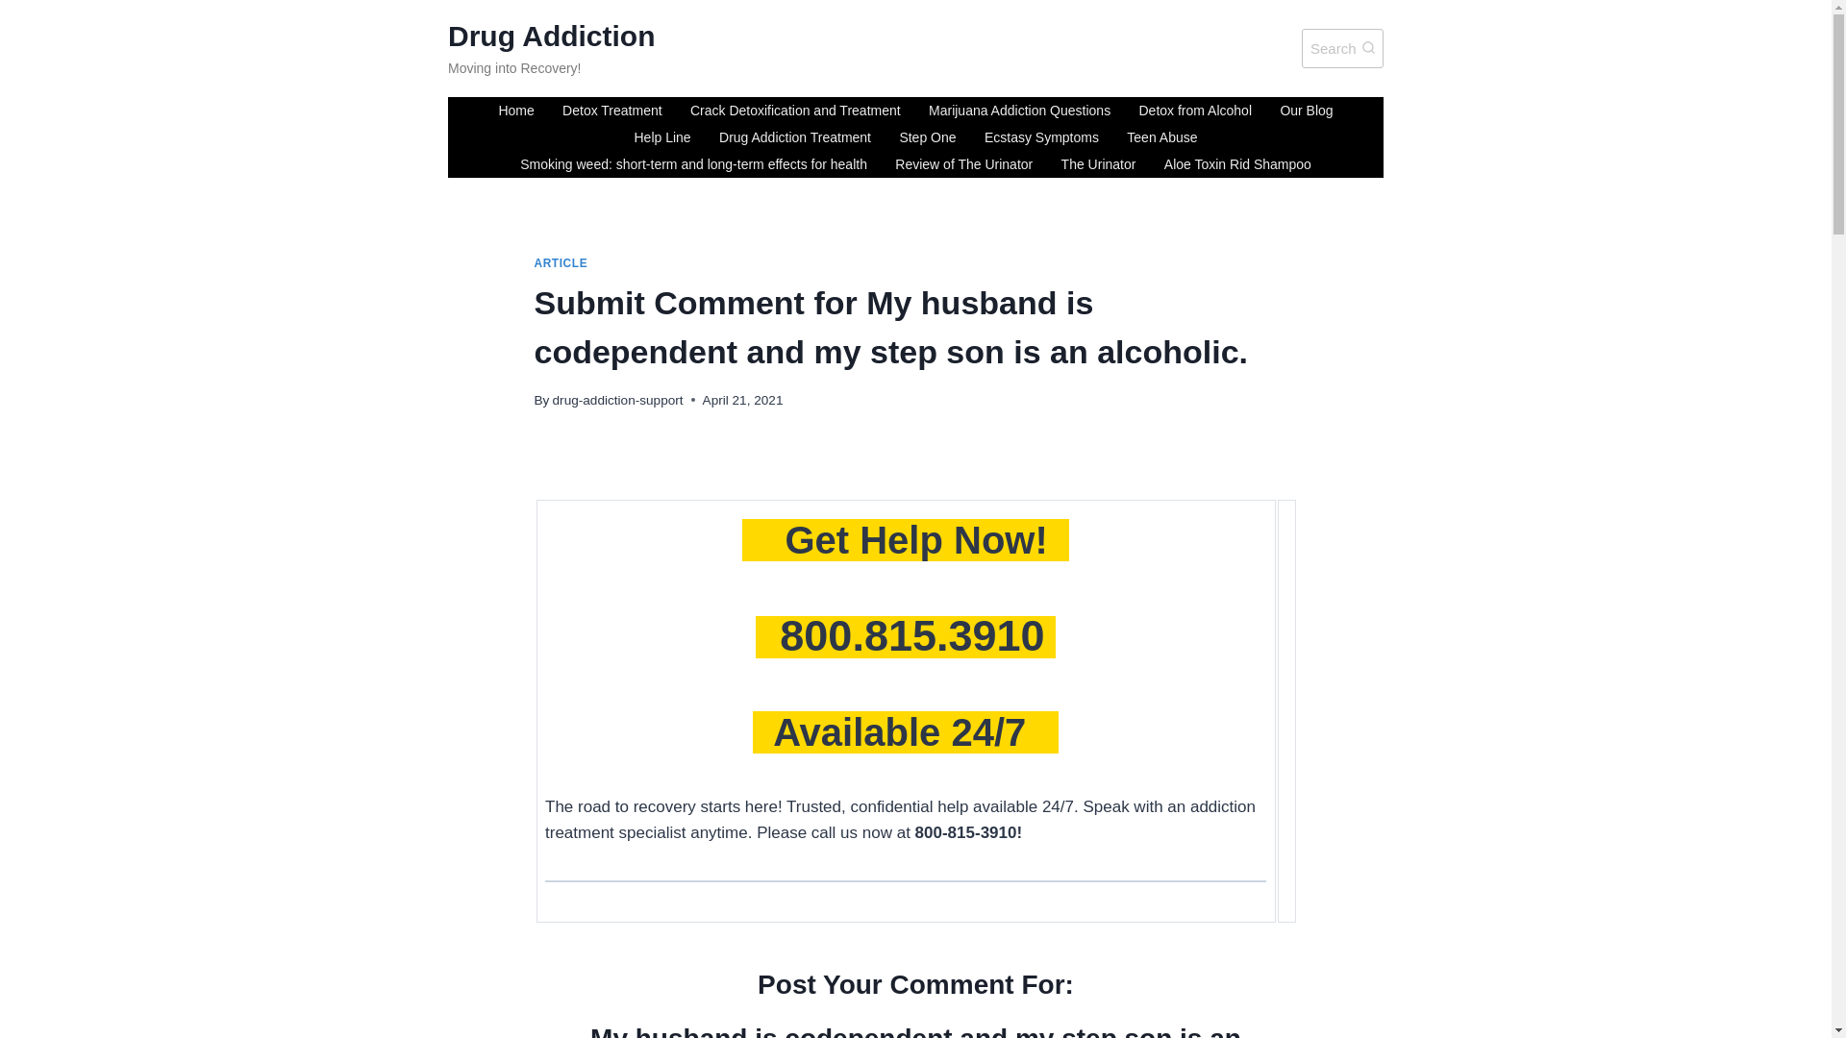 This screenshot has height=1038, width=1846. Describe the element at coordinates (1342, 48) in the screenshot. I see `Search` at that location.